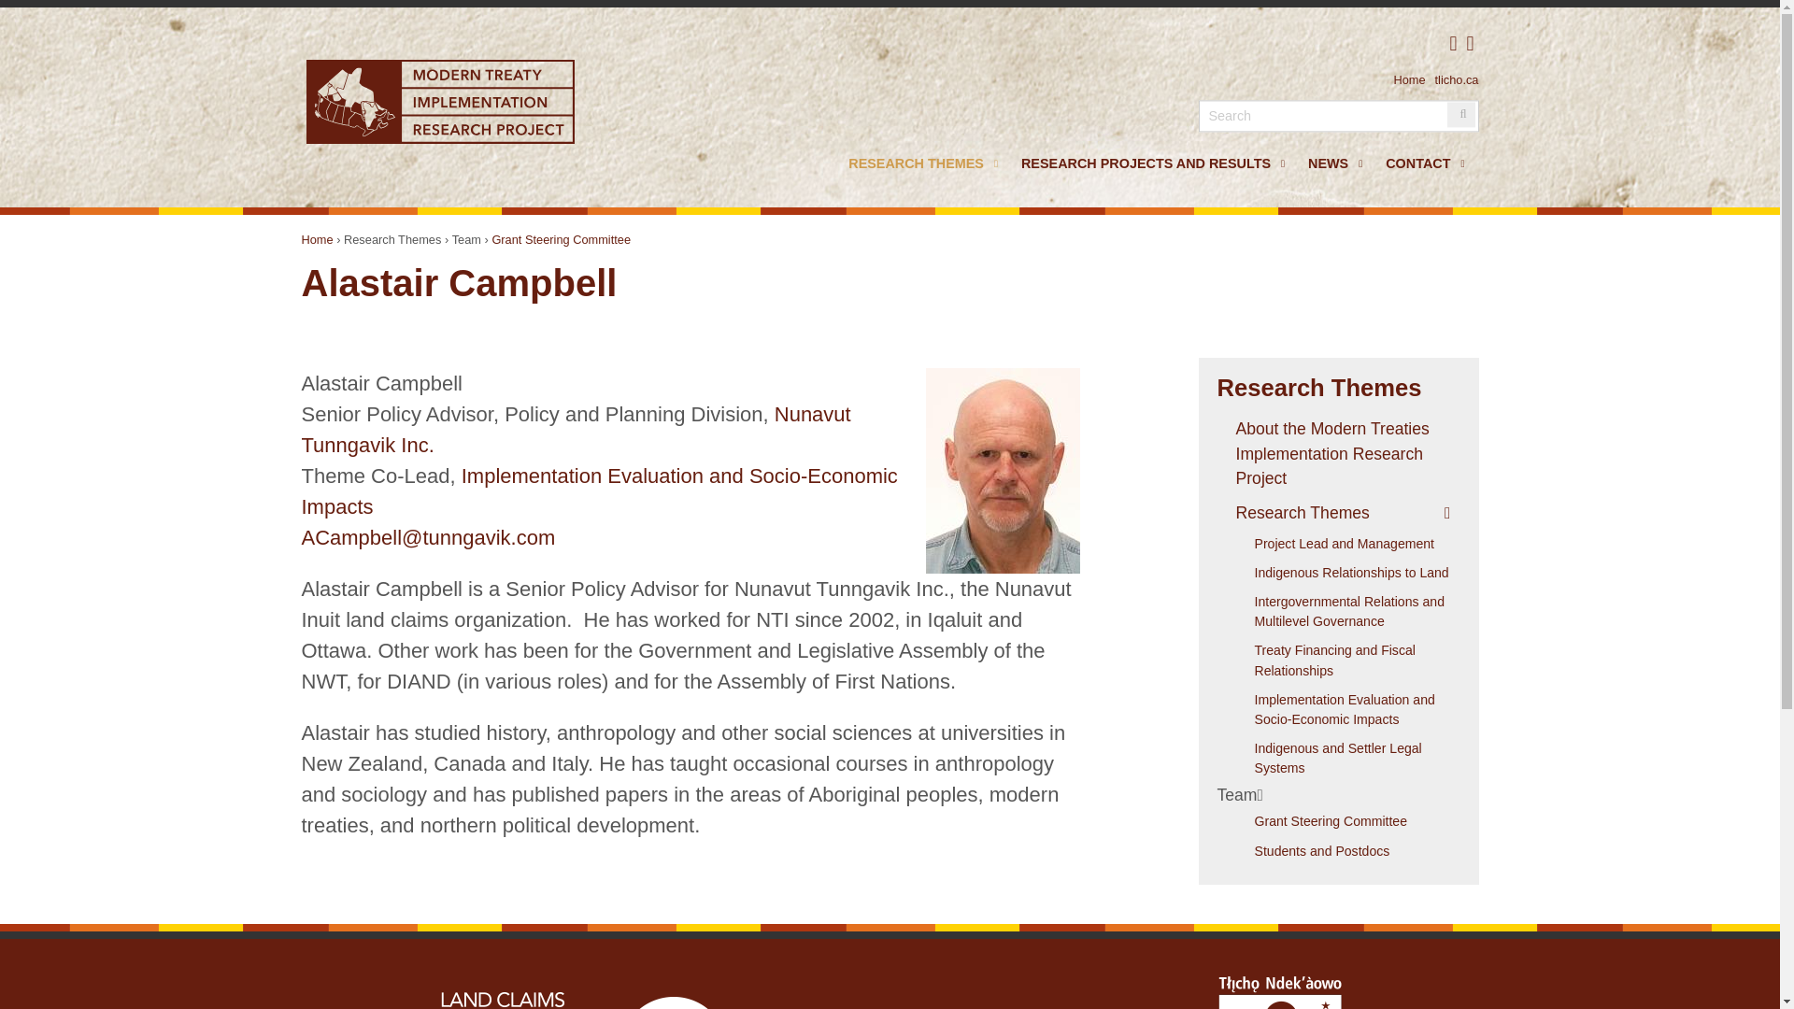 This screenshot has width=1794, height=1009. I want to click on Enter the terms you wish to search for., so click(1338, 116).